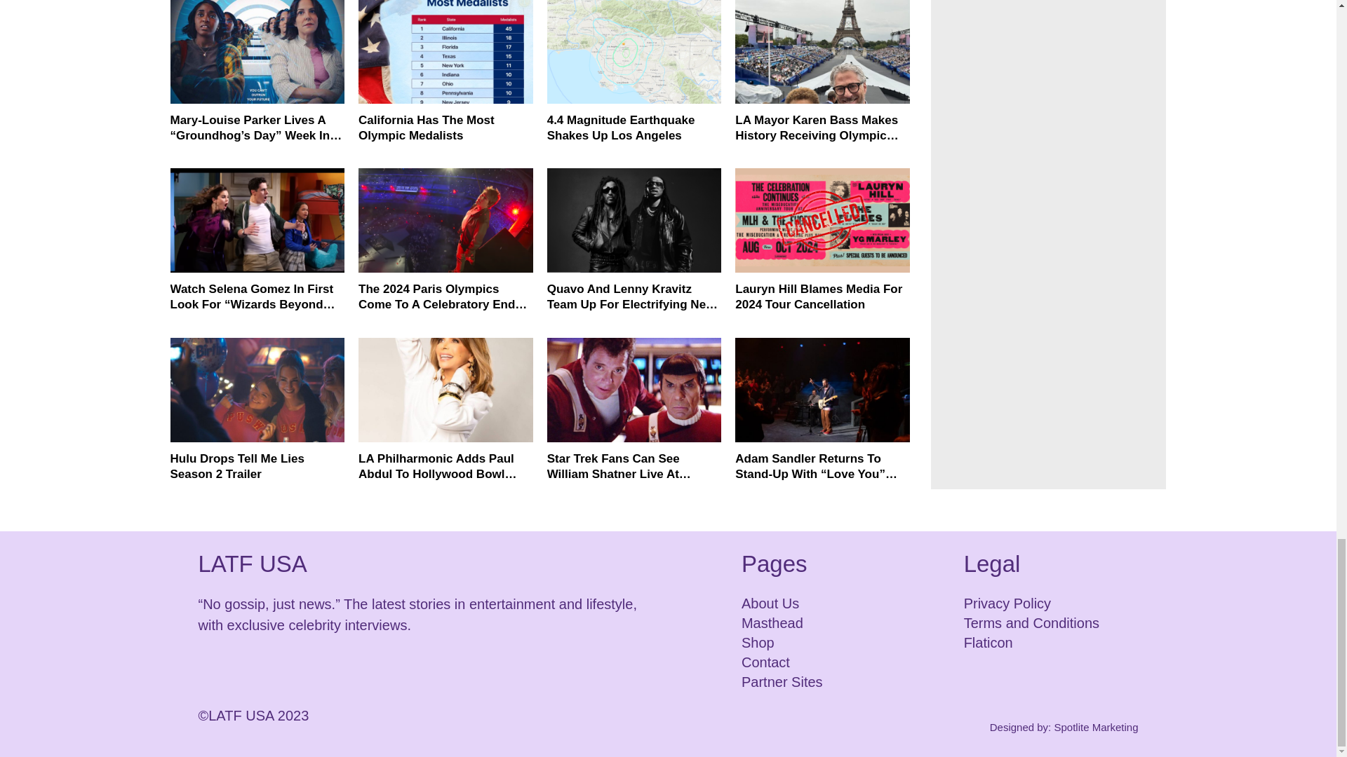 The height and width of the screenshot is (757, 1347). I want to click on tar sTrek V: The Final Frontier and william shatner, so click(634, 390).